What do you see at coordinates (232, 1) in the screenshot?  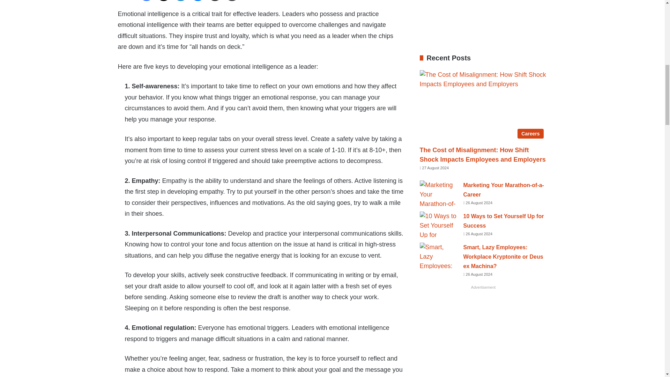 I see `Print` at bounding box center [232, 1].